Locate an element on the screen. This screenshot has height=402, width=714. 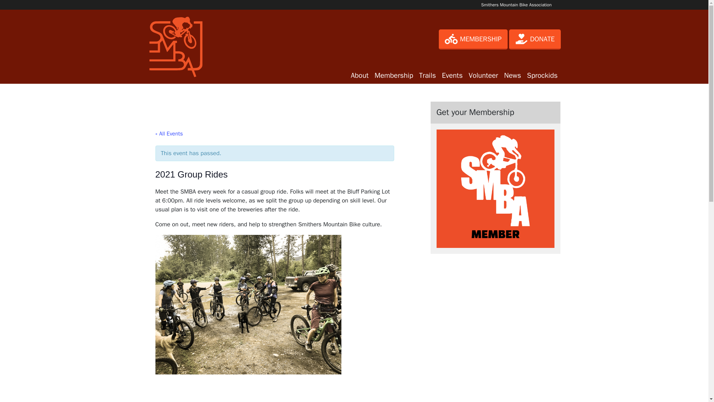
About is located at coordinates (359, 76).